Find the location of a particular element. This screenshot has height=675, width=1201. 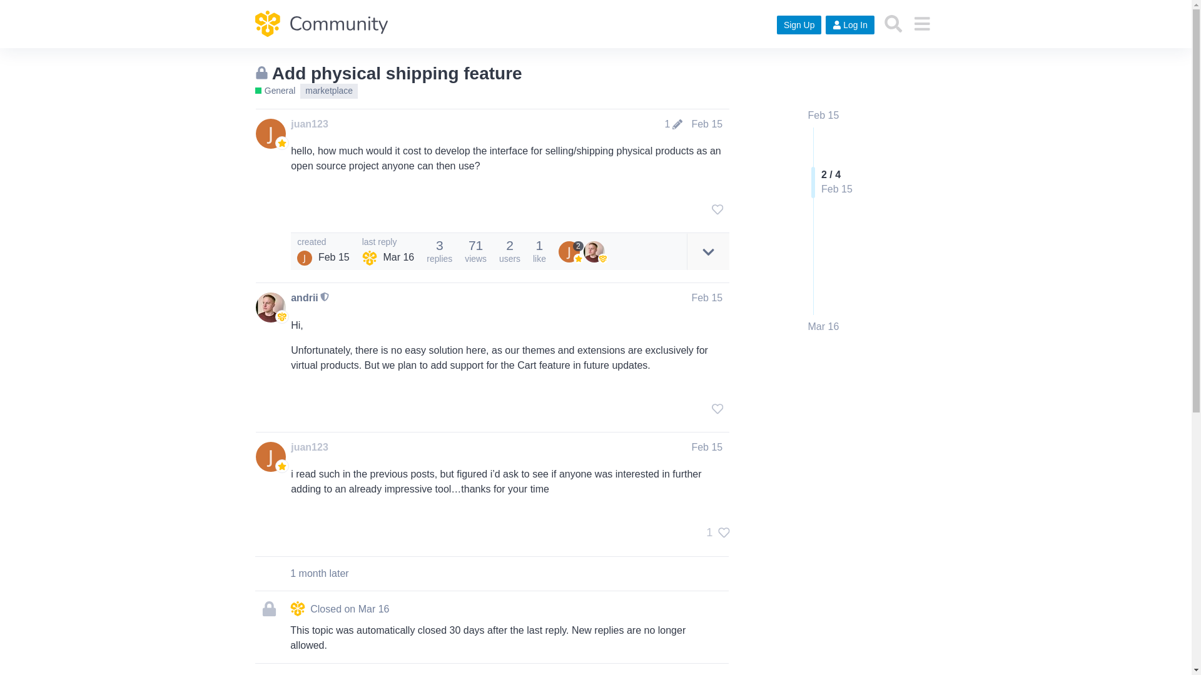

This topic is closed; it no longer accepts new replies is located at coordinates (261, 72).